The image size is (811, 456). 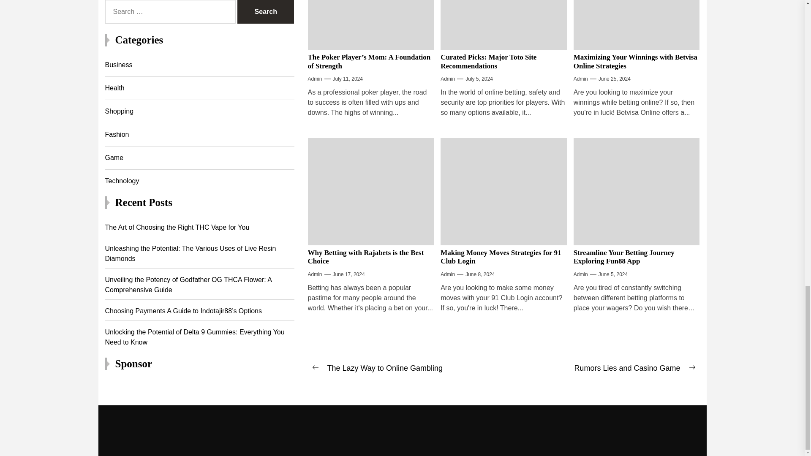 What do you see at coordinates (347, 79) in the screenshot?
I see `July 11, 2024` at bounding box center [347, 79].